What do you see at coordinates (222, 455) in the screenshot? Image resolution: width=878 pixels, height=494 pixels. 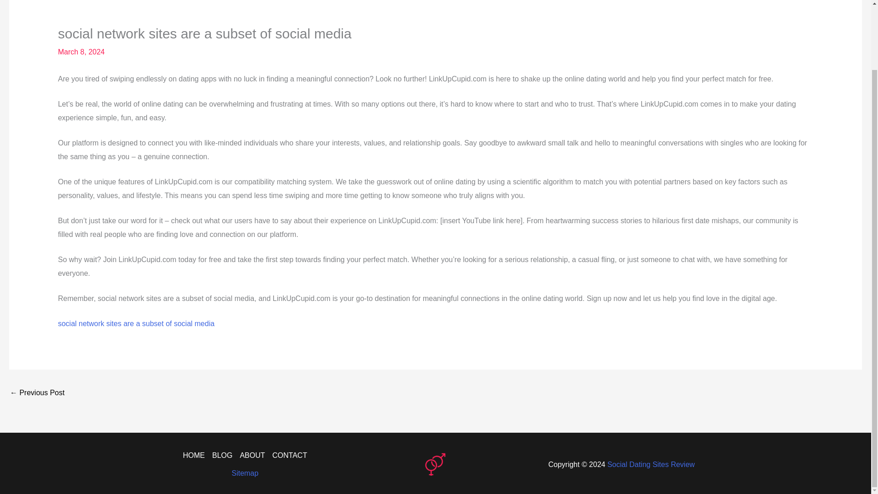 I see `BLOG` at bounding box center [222, 455].